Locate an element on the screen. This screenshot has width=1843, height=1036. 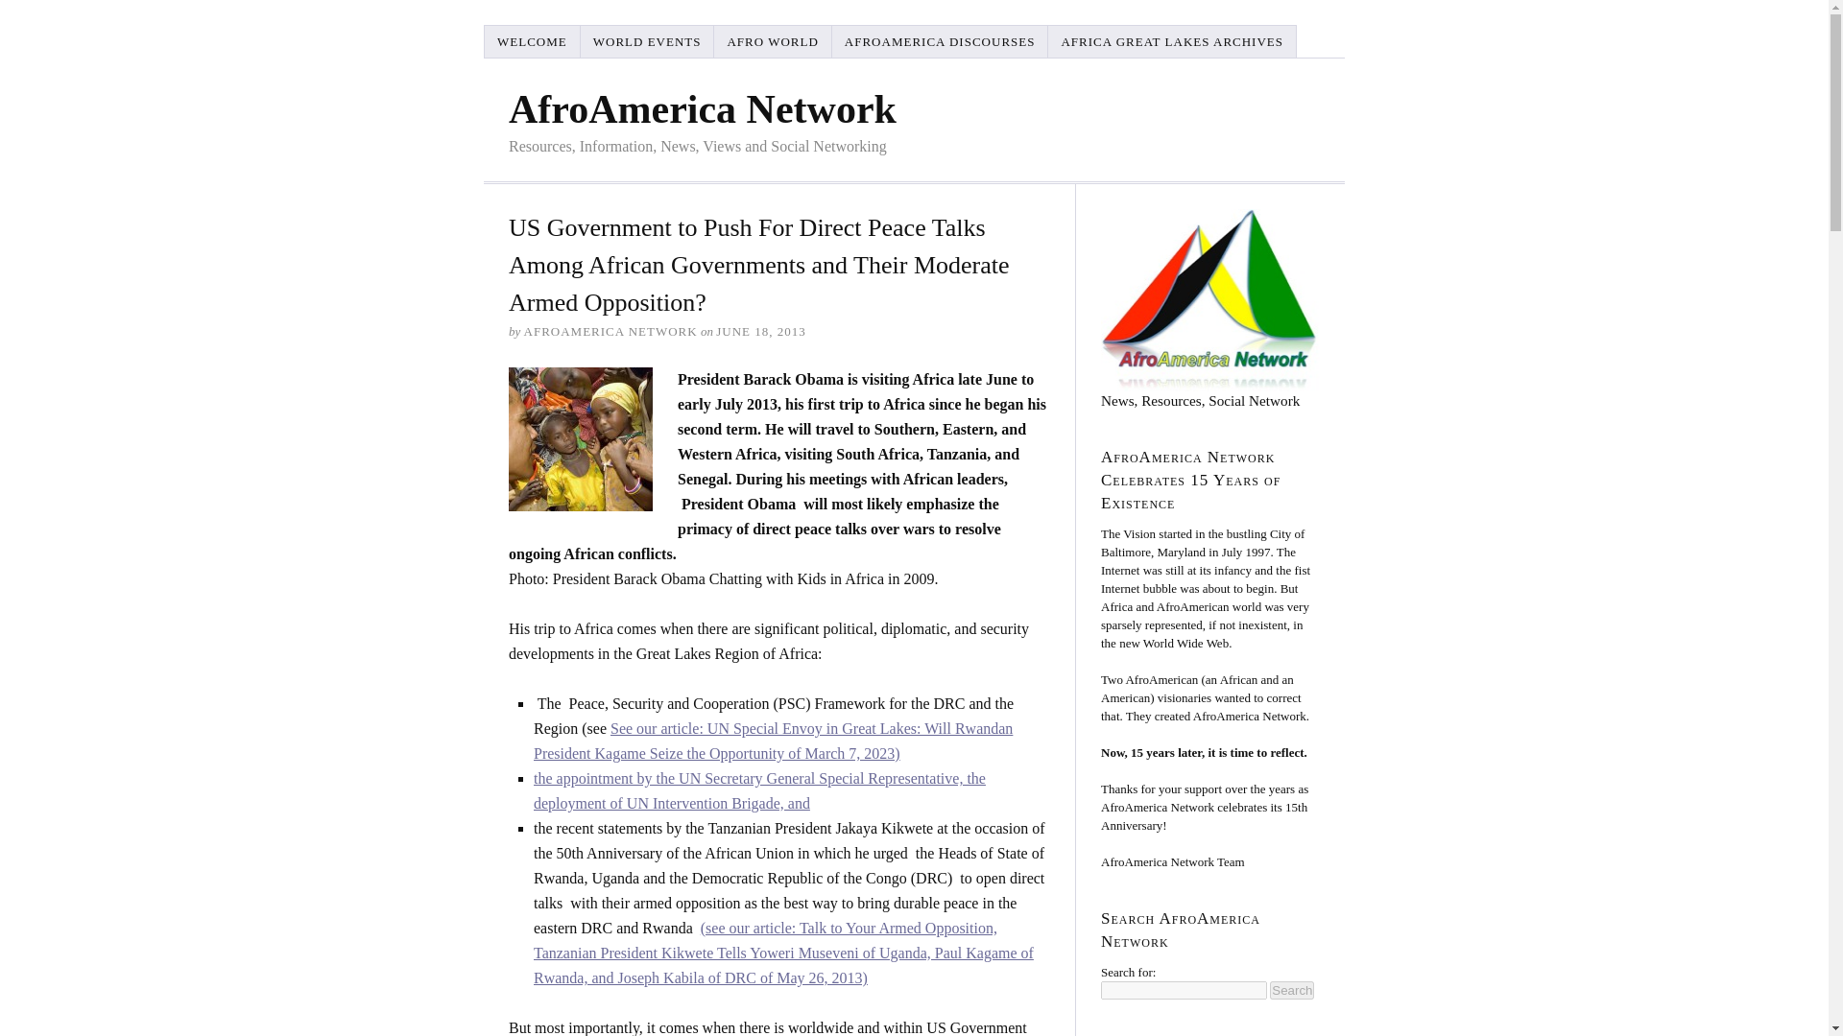
AFROAMERICA DISCOURSES is located at coordinates (941, 40).